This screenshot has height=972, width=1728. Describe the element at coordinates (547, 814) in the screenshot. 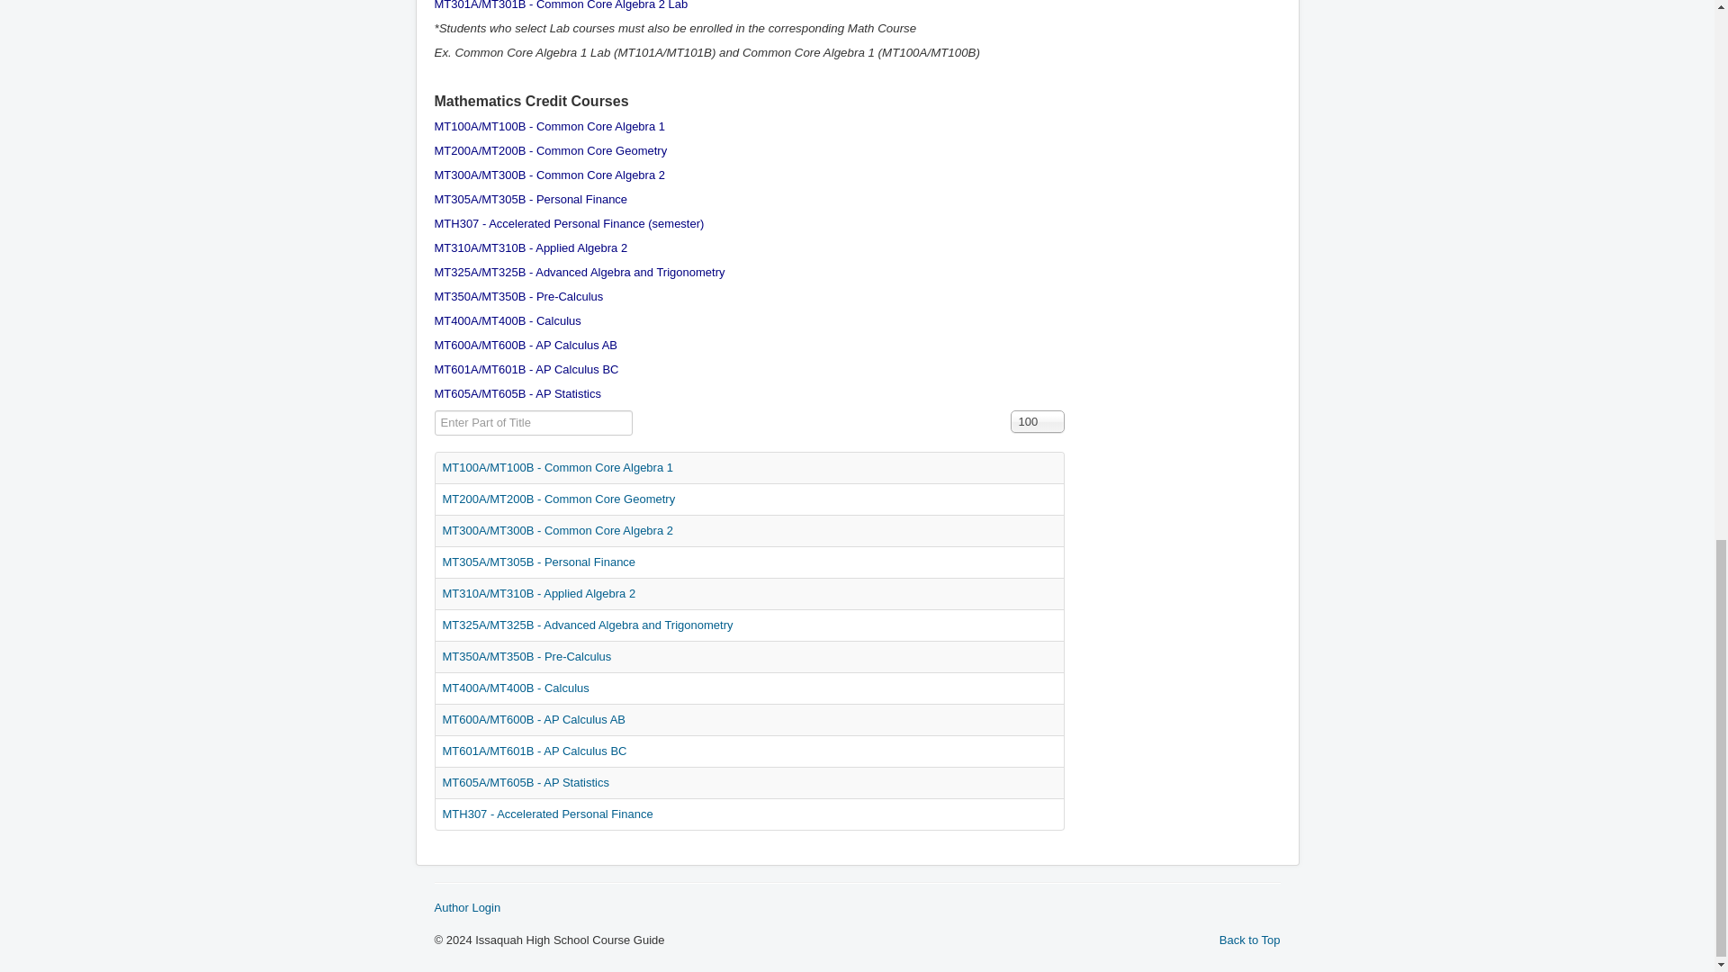

I see `MTH307 - Accelerated Personal Finance` at that location.